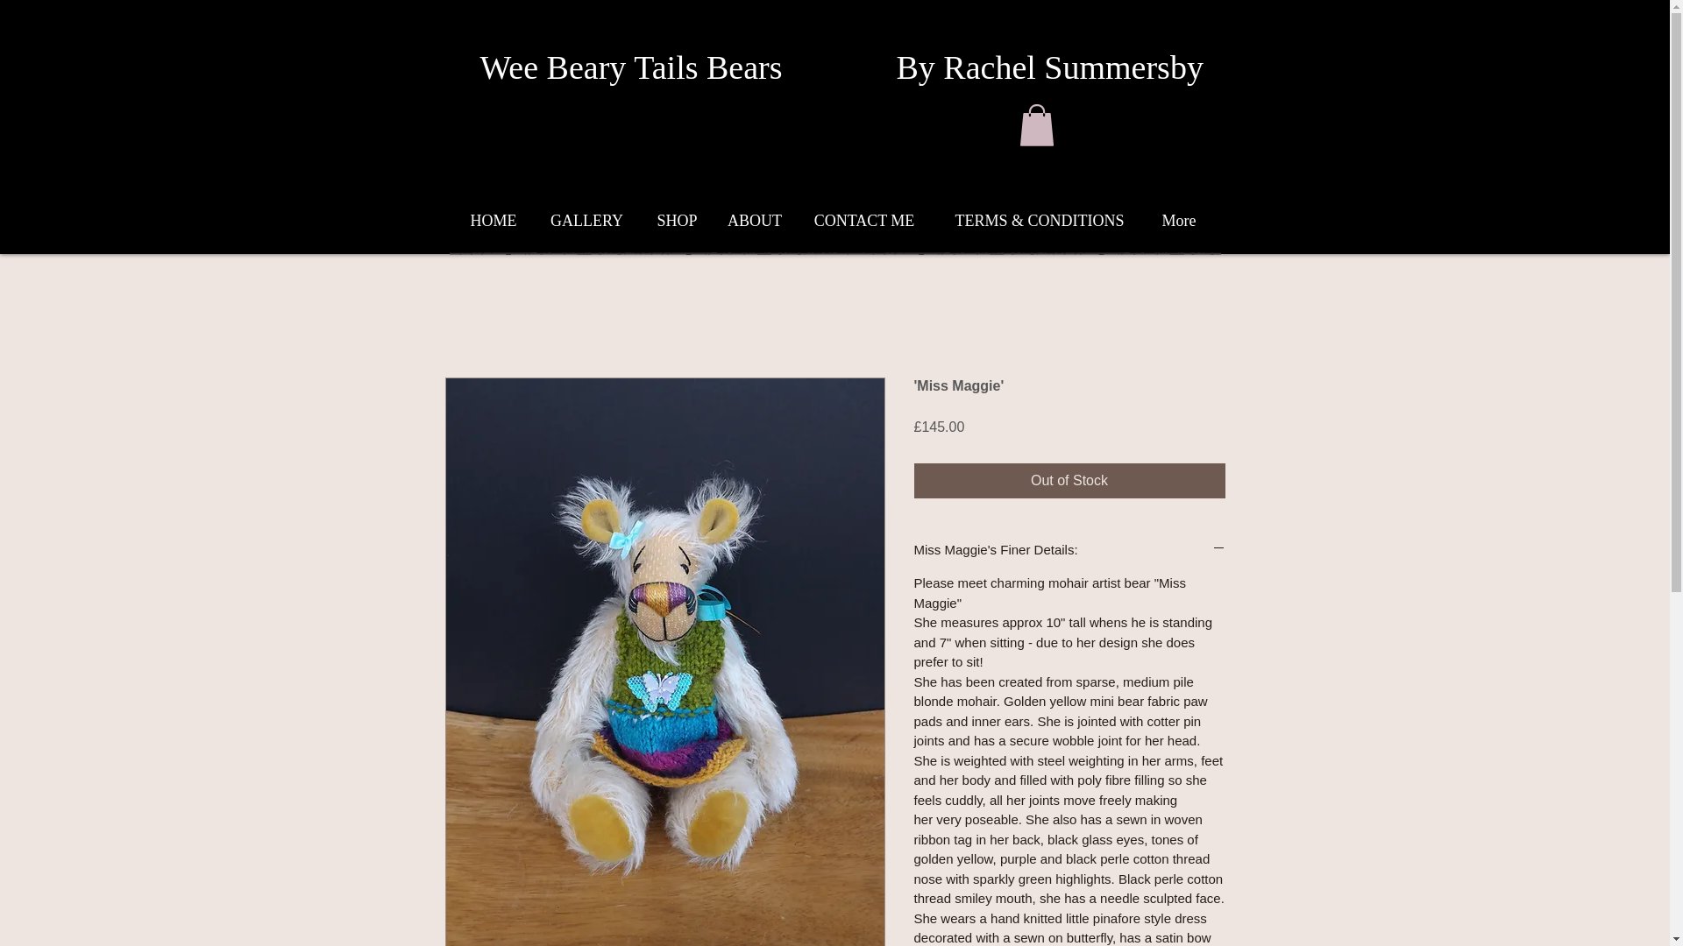 The width and height of the screenshot is (1683, 946). What do you see at coordinates (1069, 481) in the screenshot?
I see `Out of Stock` at bounding box center [1069, 481].